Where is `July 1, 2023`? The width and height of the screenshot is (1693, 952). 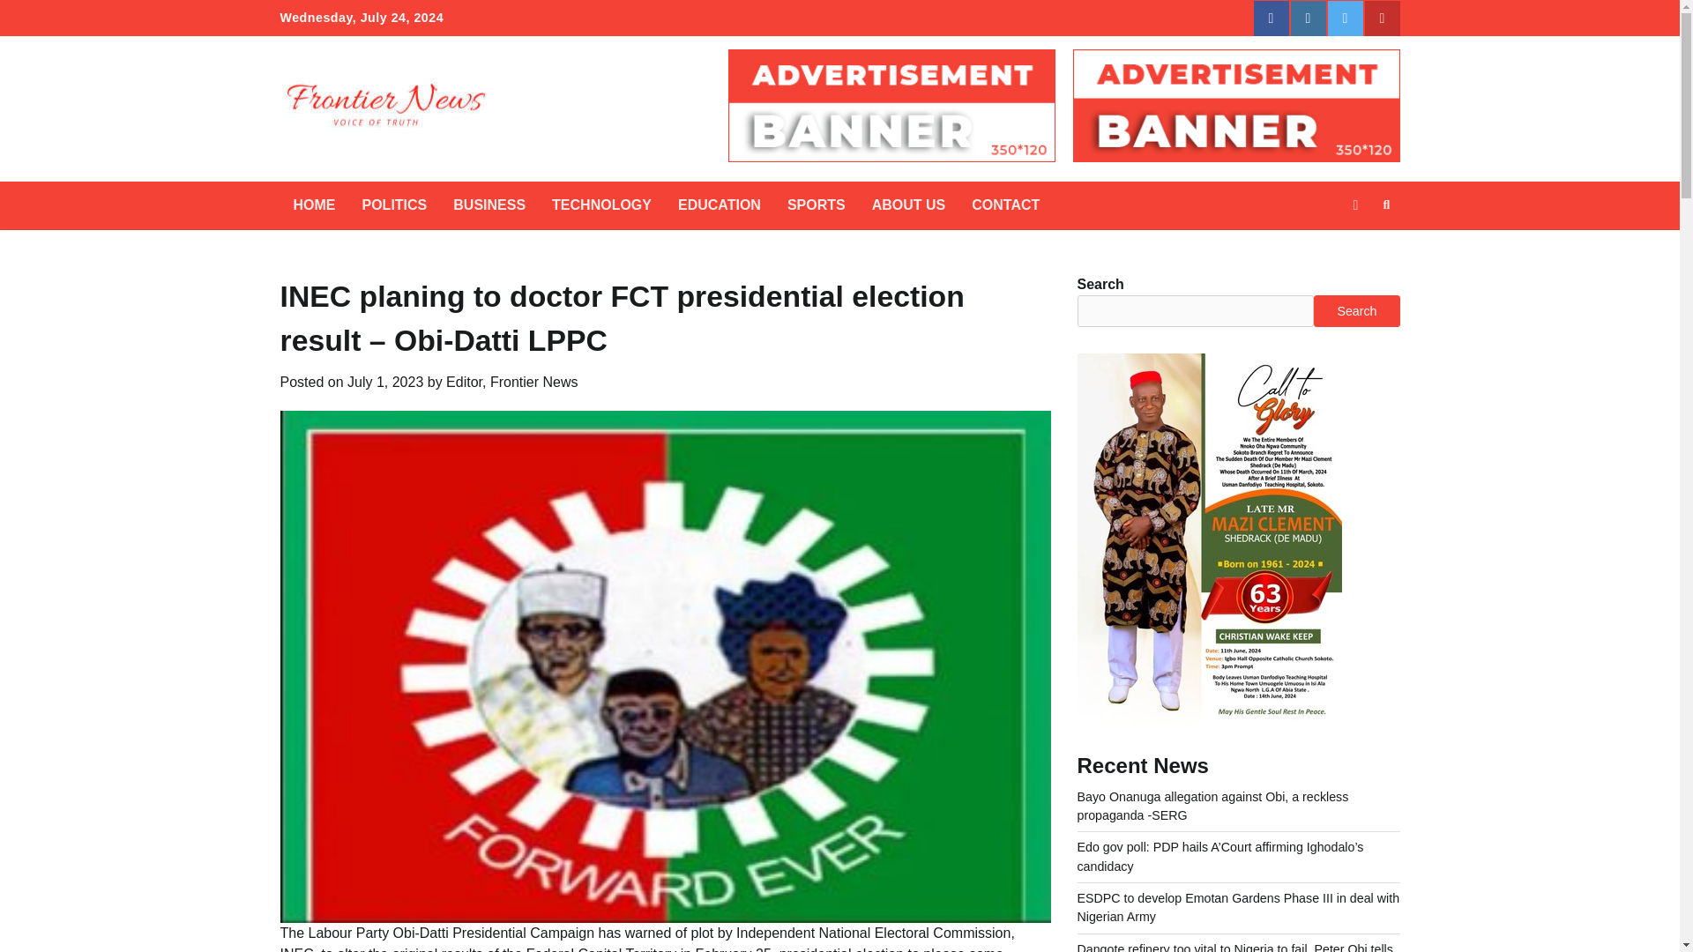
July 1, 2023 is located at coordinates (384, 382).